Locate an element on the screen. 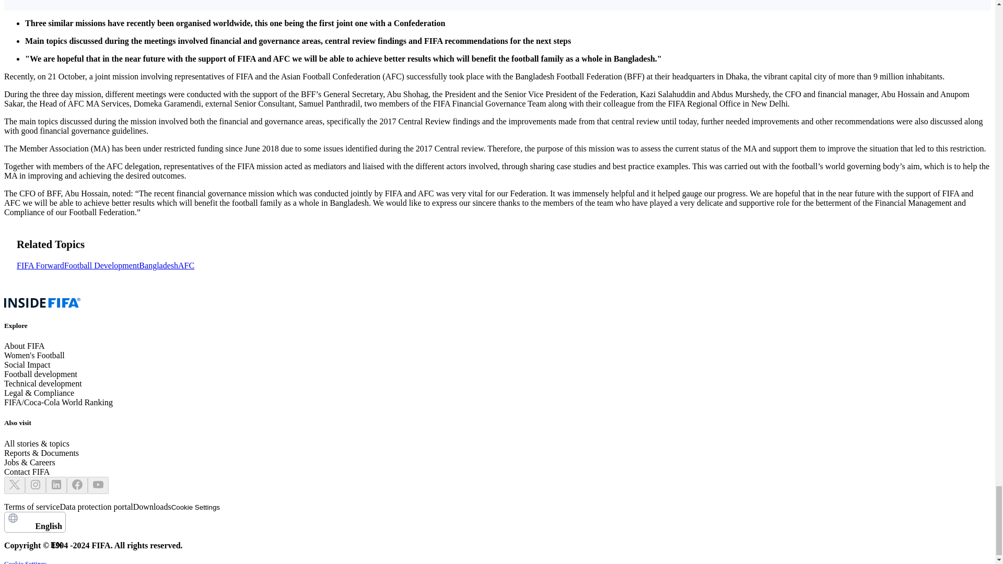 The width and height of the screenshot is (1003, 564). AFC is located at coordinates (153, 507).